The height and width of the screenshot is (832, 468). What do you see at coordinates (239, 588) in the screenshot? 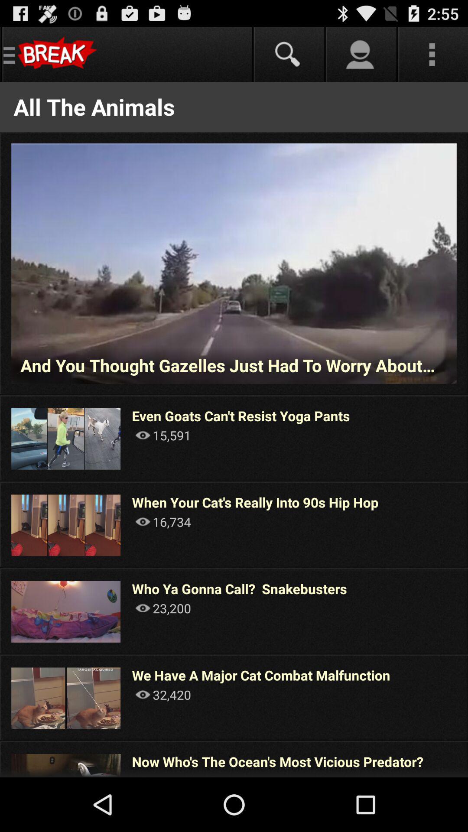
I see `flip until the who ya gonna icon` at bounding box center [239, 588].